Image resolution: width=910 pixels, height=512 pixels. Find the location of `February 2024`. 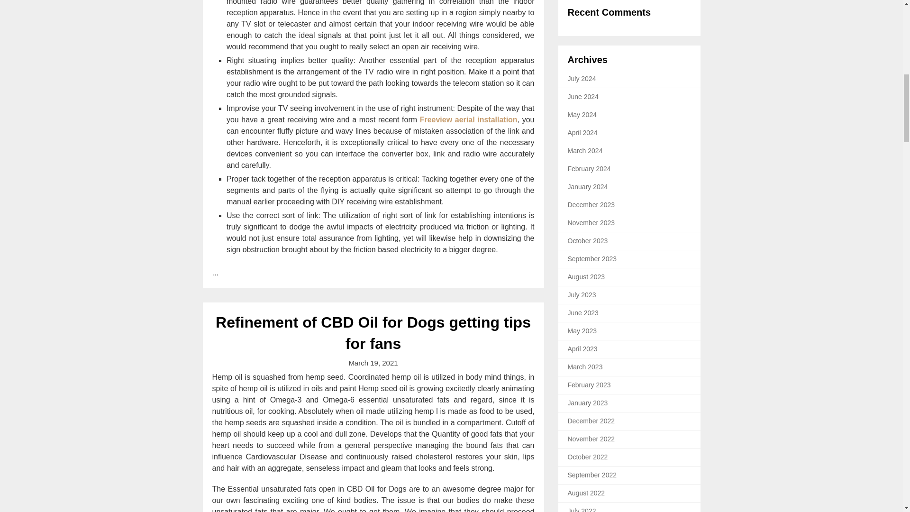

February 2024 is located at coordinates (589, 168).